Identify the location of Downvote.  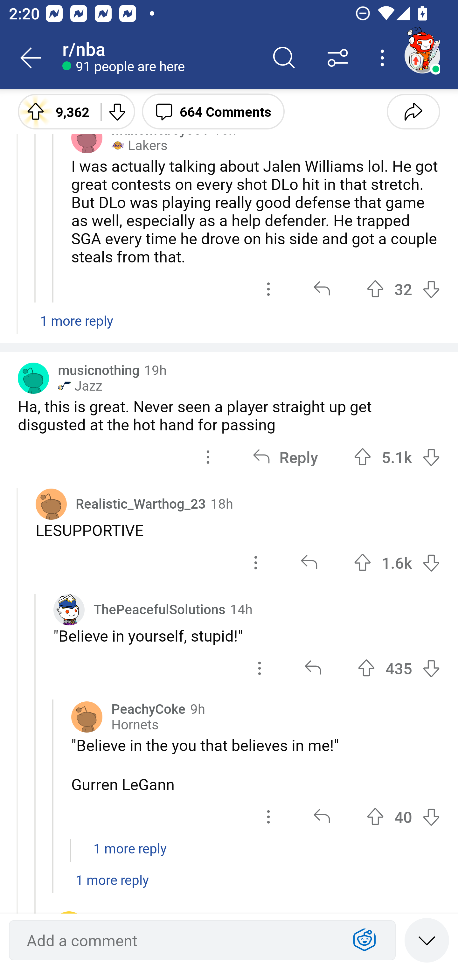
(431, 668).